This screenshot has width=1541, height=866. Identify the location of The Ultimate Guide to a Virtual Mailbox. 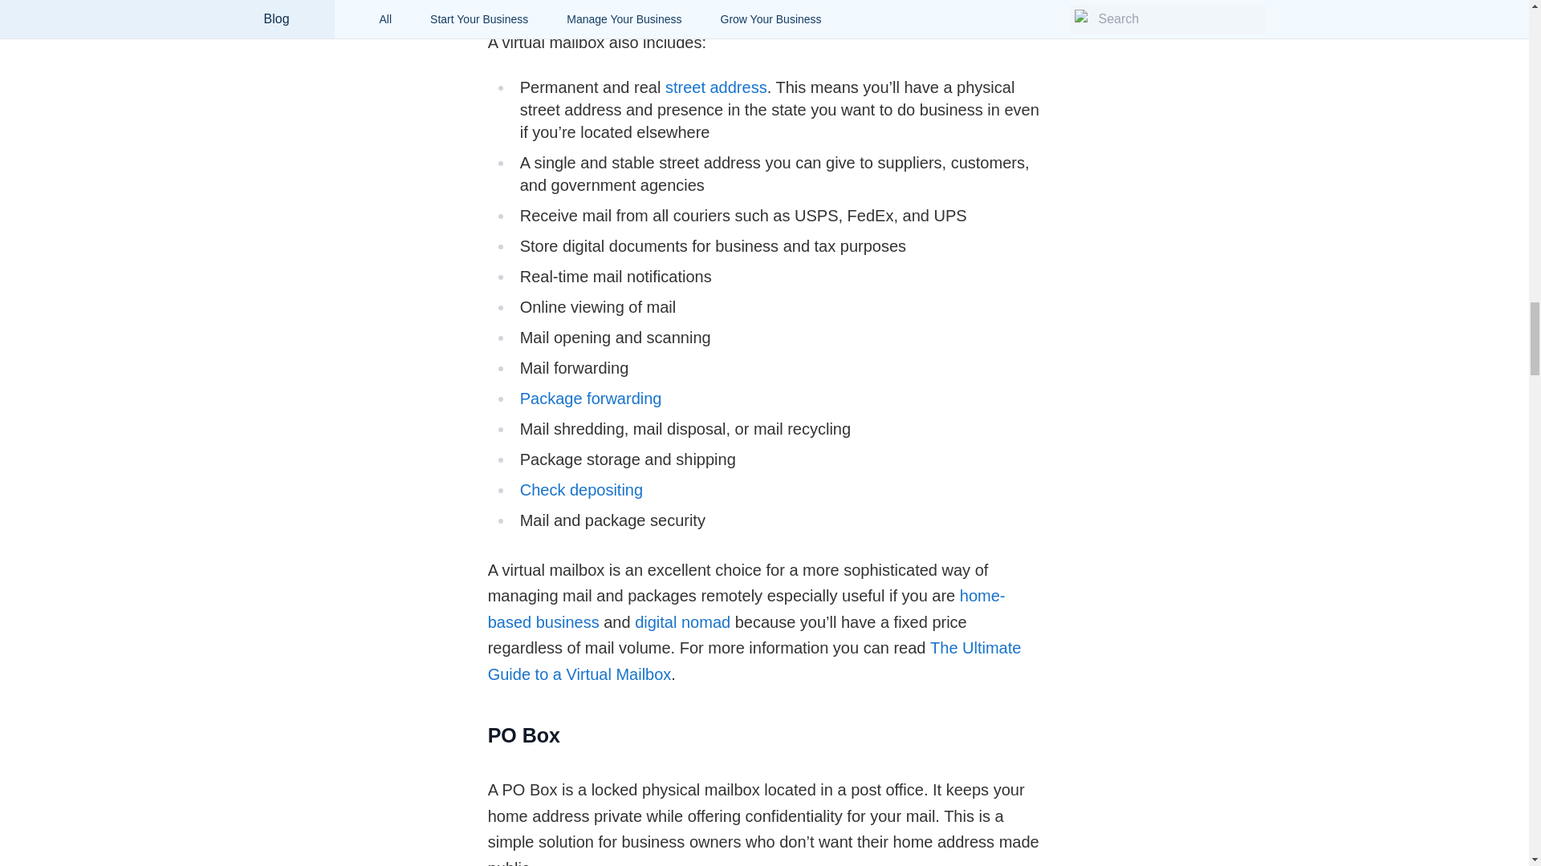
(754, 661).